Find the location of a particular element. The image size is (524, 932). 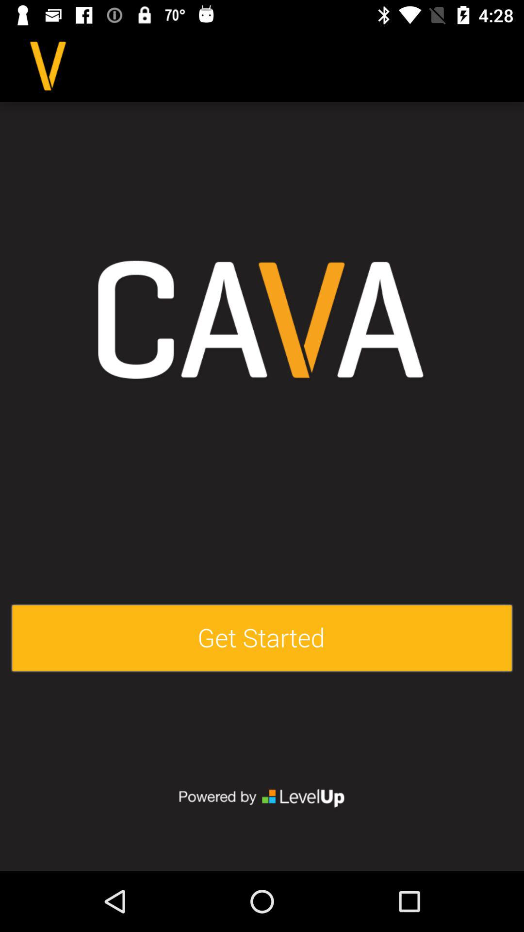

swipe until get started is located at coordinates (262, 639).